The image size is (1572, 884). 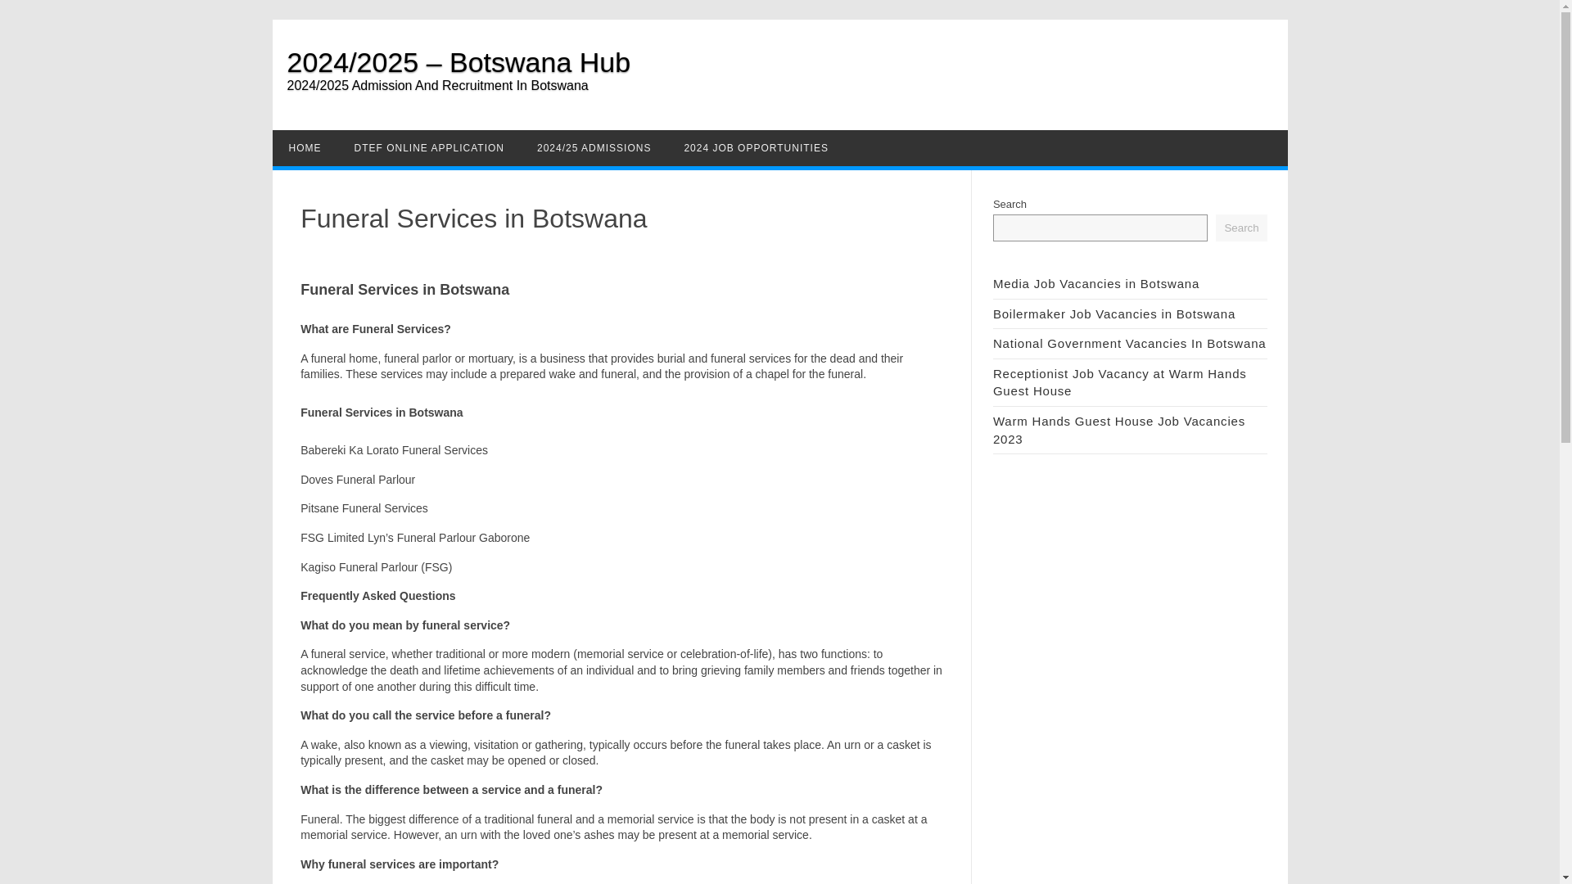 I want to click on Search, so click(x=1241, y=228).